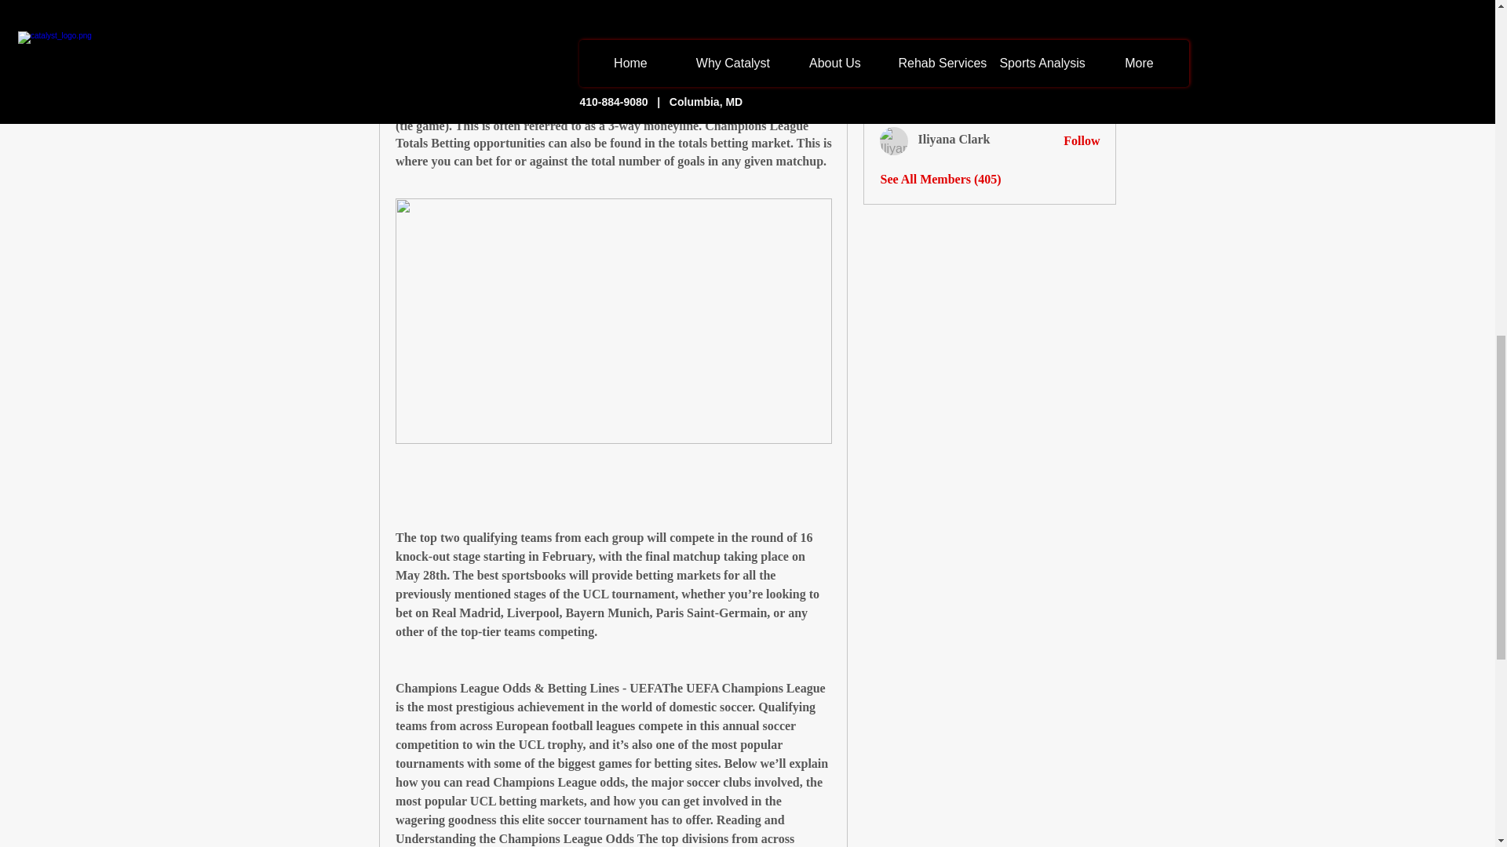 The width and height of the screenshot is (1507, 847). Describe the element at coordinates (894, 2) in the screenshot. I see `Audrey Rapp` at that location.